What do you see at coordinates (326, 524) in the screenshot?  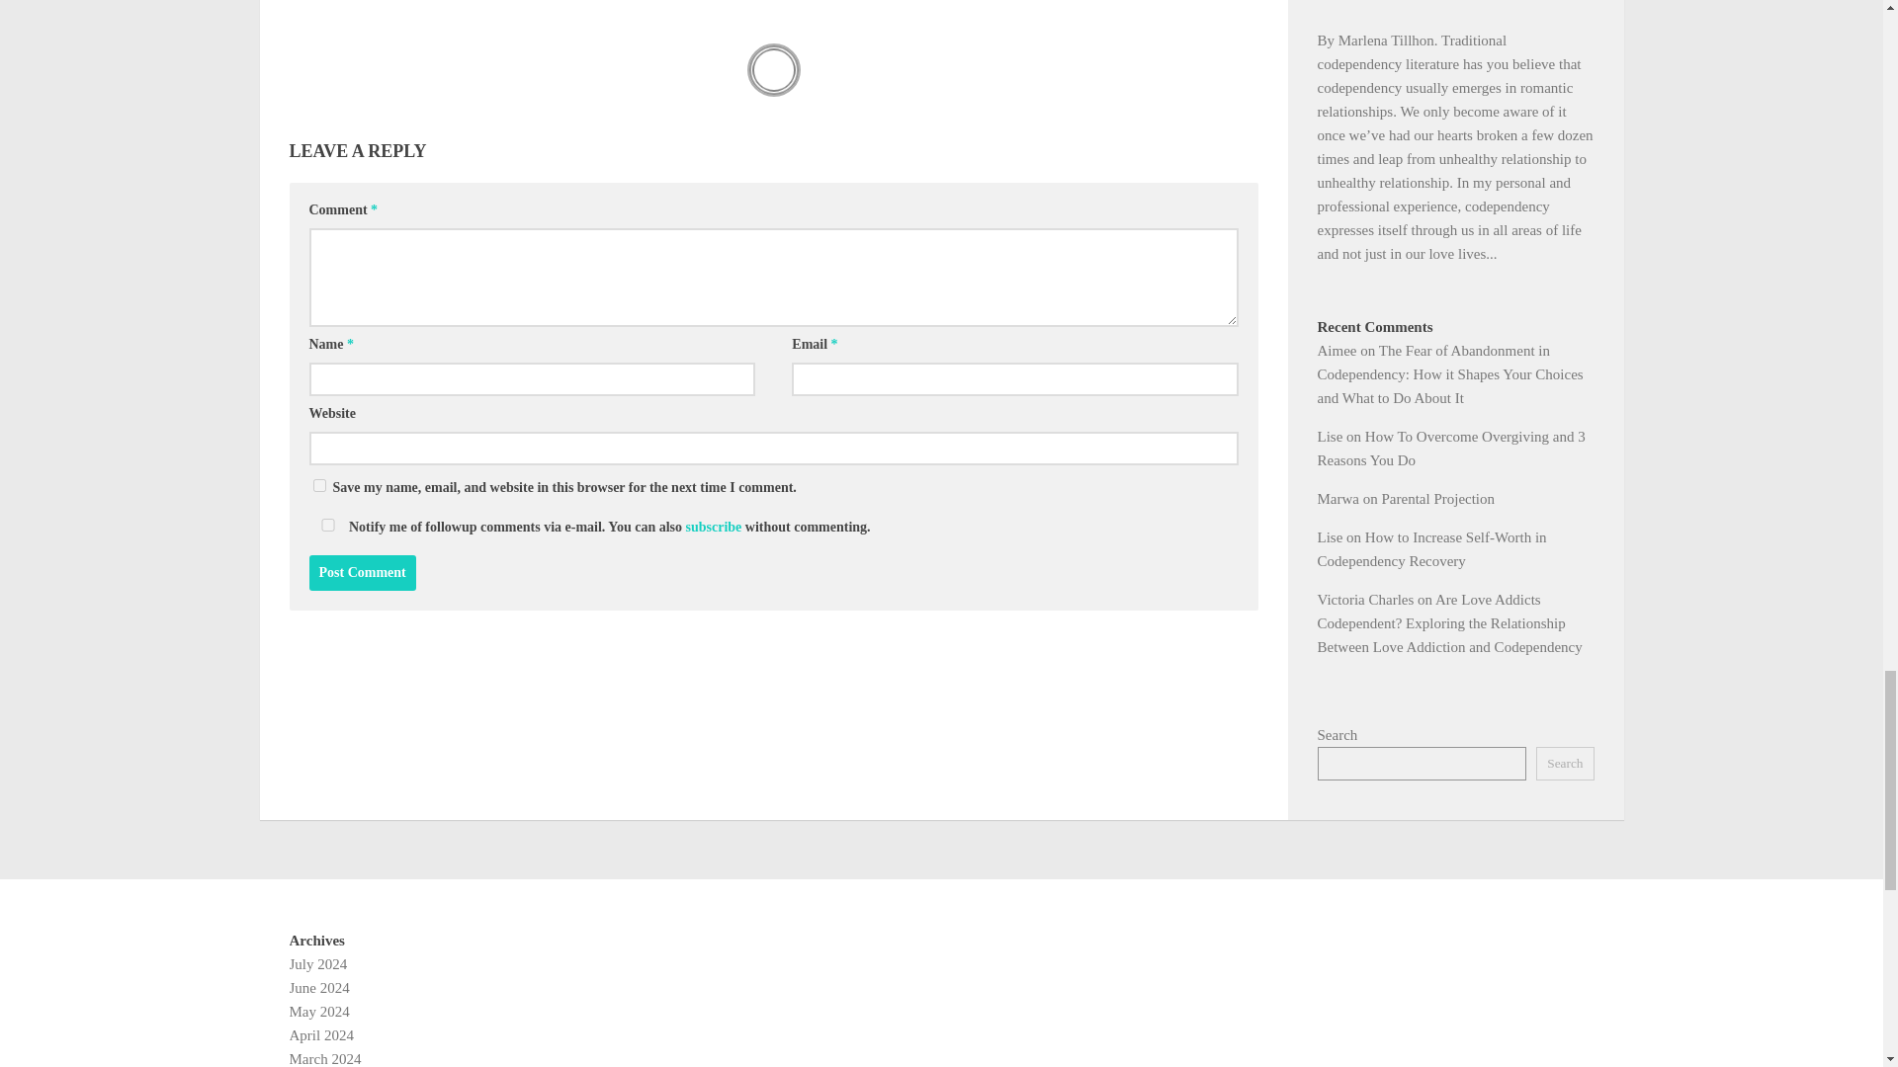 I see `yes` at bounding box center [326, 524].